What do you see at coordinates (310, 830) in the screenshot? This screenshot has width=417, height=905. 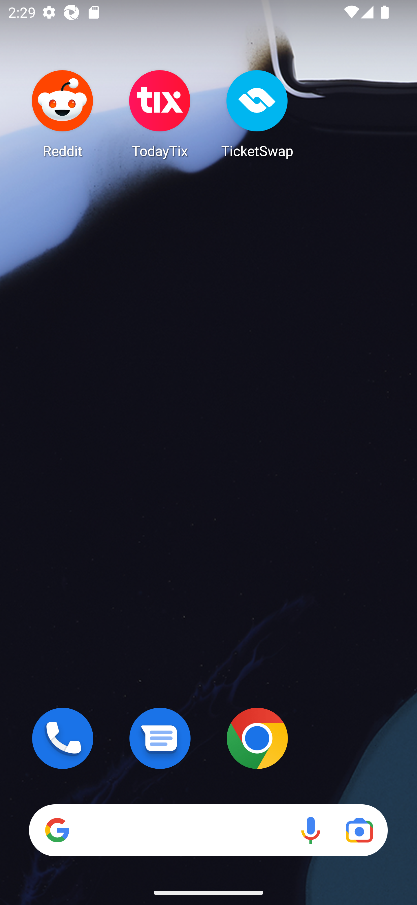 I see `Voice search` at bounding box center [310, 830].